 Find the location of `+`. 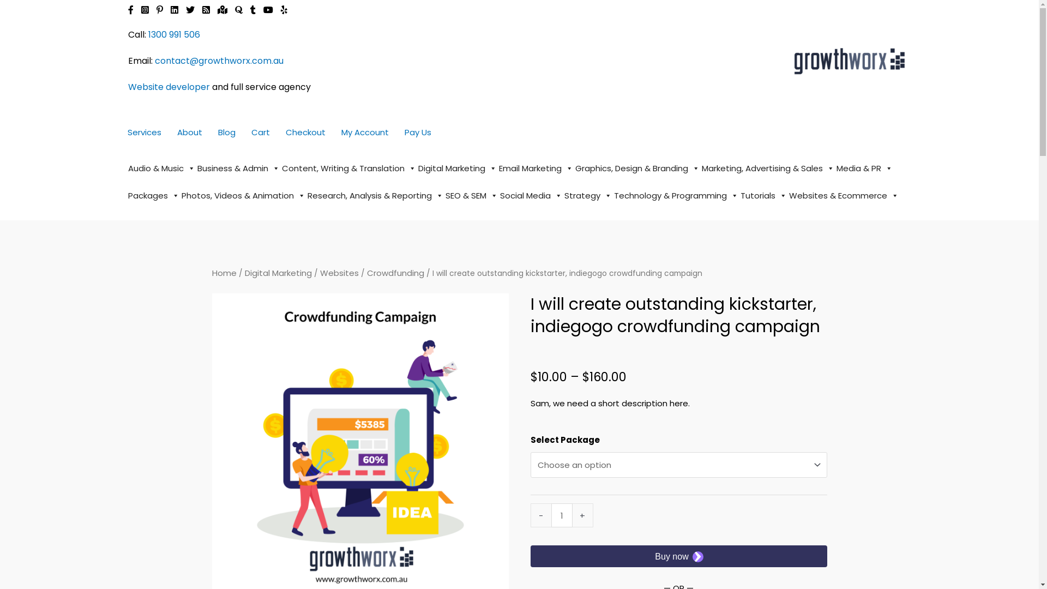

+ is located at coordinates (583, 515).